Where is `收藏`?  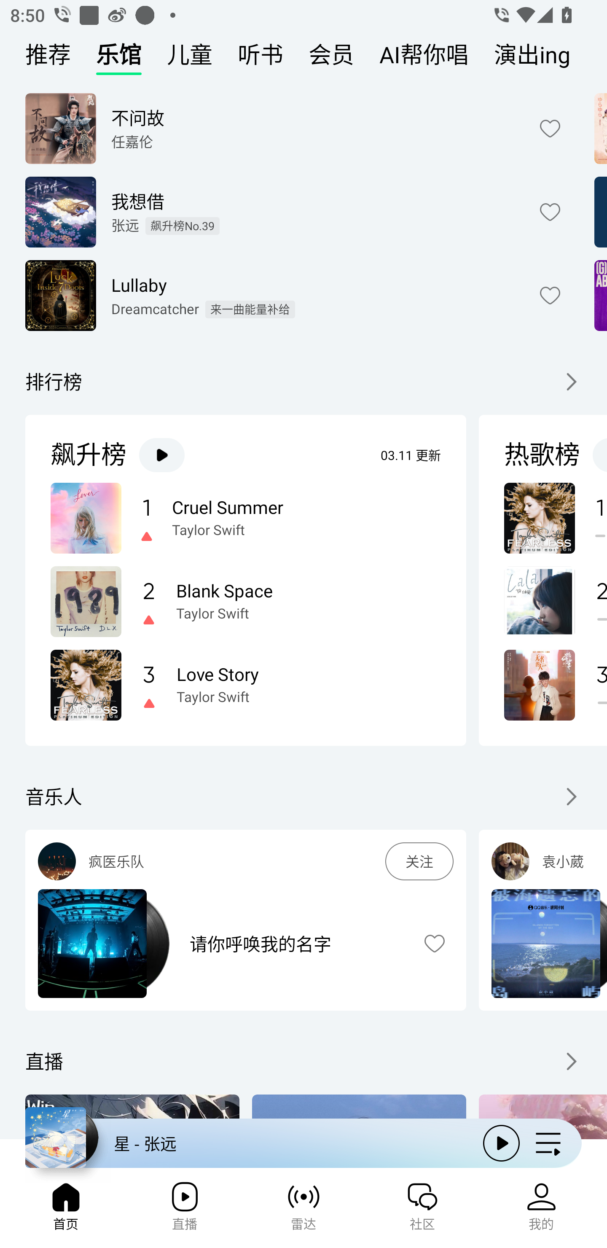
收藏 is located at coordinates (434, 944).